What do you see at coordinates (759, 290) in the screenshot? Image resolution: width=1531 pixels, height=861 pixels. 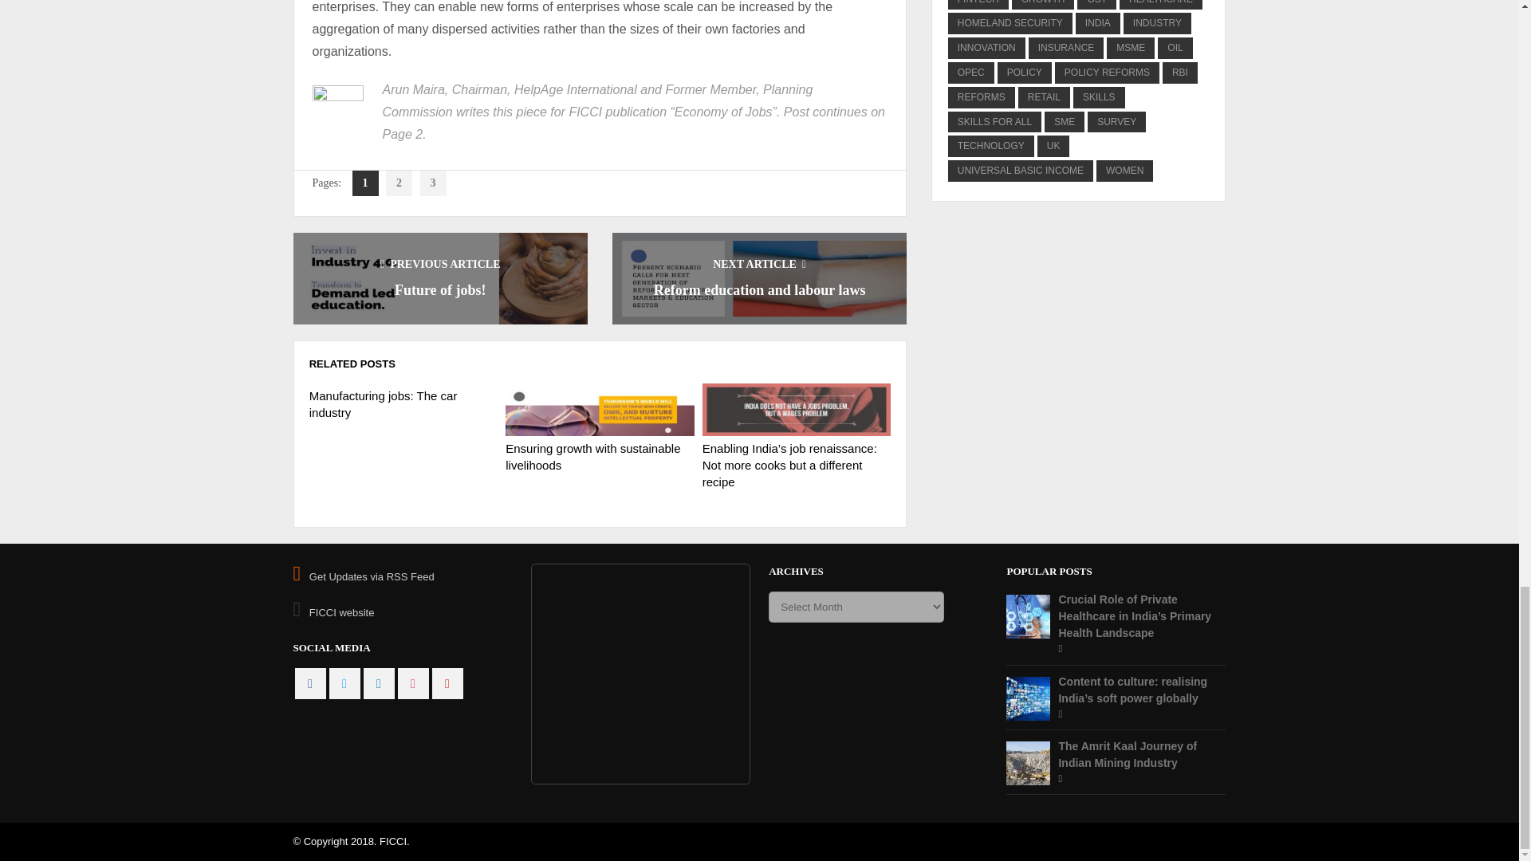 I see `Reform education and labour laws` at bounding box center [759, 290].